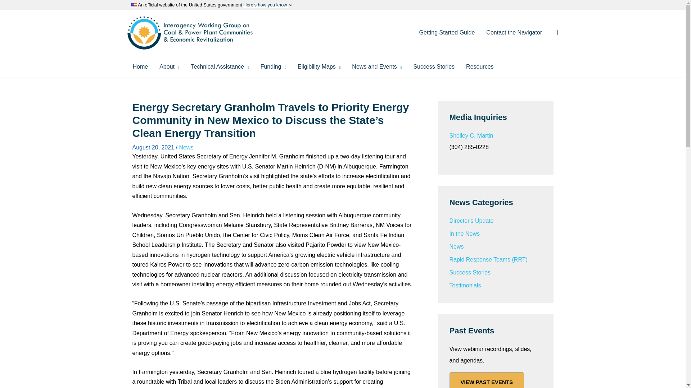 This screenshot has width=691, height=388. Describe the element at coordinates (434, 67) in the screenshot. I see `Success Stories` at that location.